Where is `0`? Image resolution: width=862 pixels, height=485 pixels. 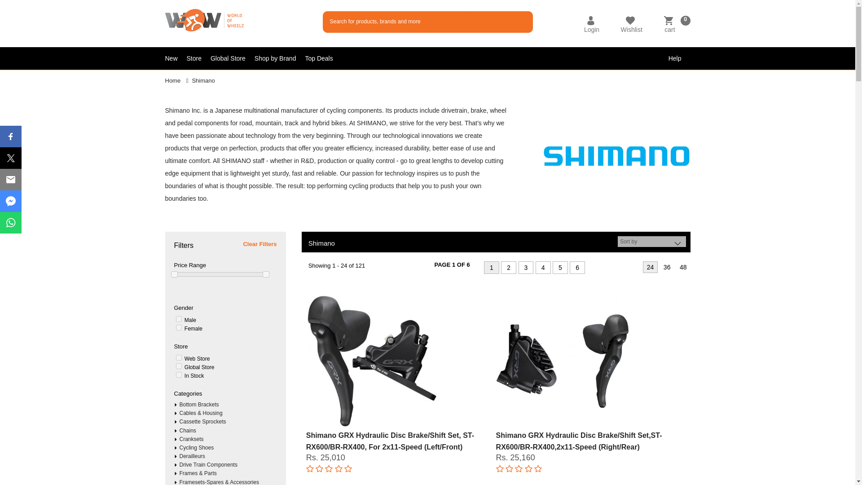 0 is located at coordinates (179, 319).